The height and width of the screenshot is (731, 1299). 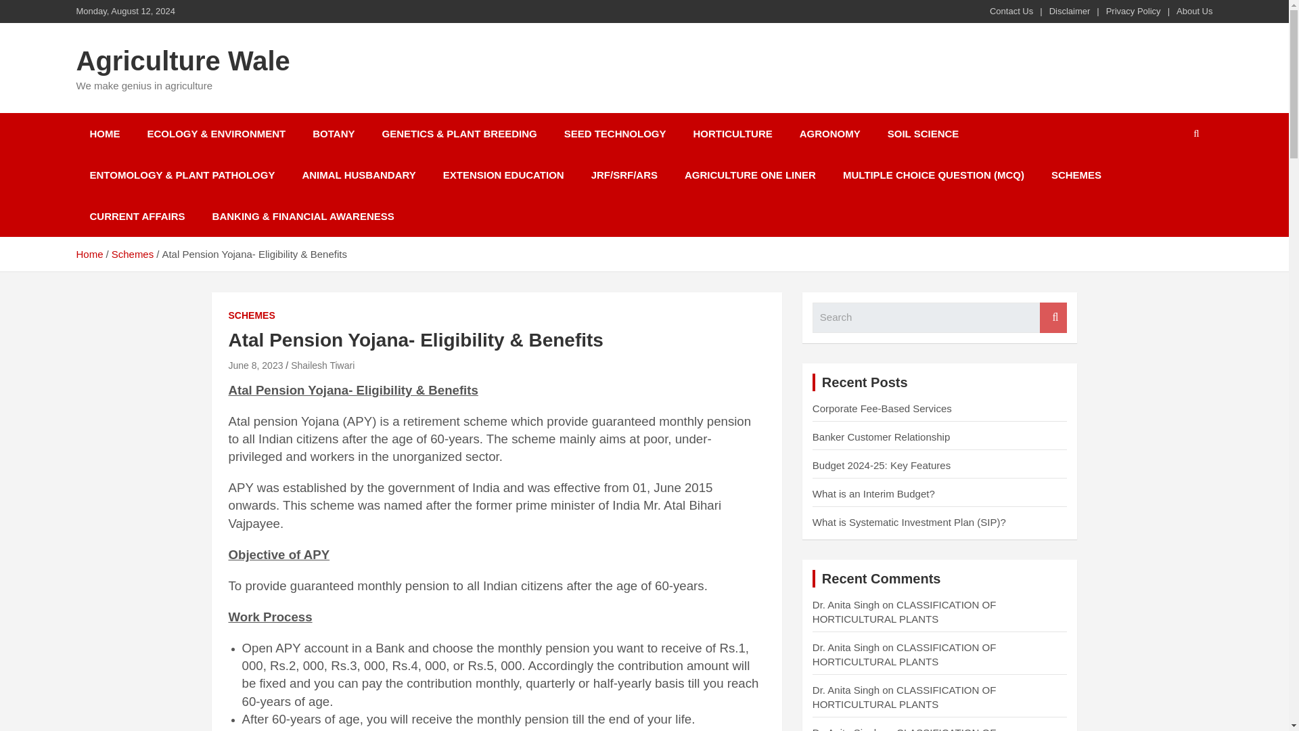 What do you see at coordinates (1011, 11) in the screenshot?
I see `Contact Us` at bounding box center [1011, 11].